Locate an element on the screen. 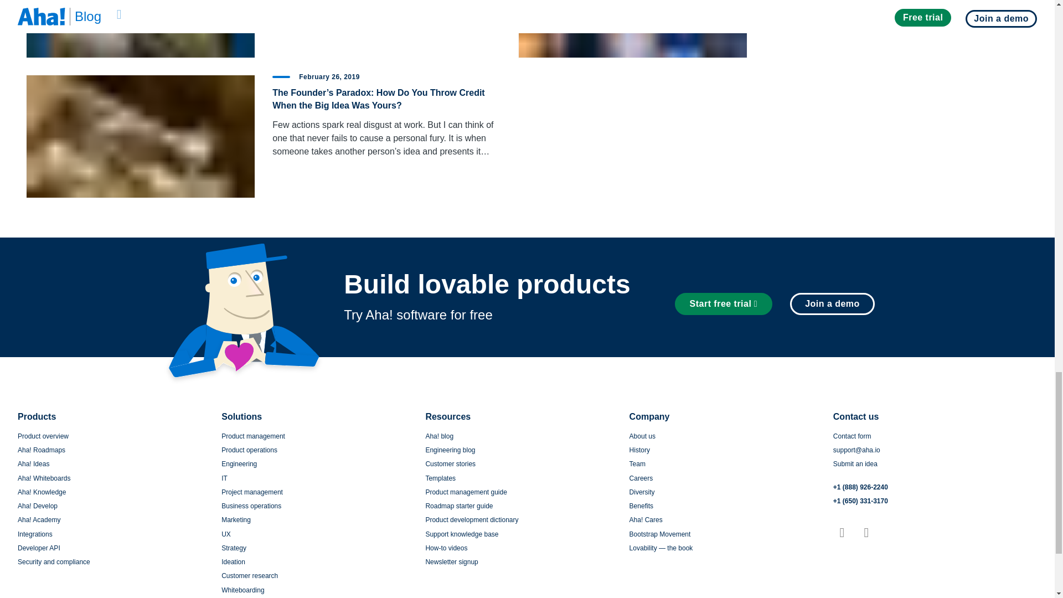  Start free trial is located at coordinates (724, 304).